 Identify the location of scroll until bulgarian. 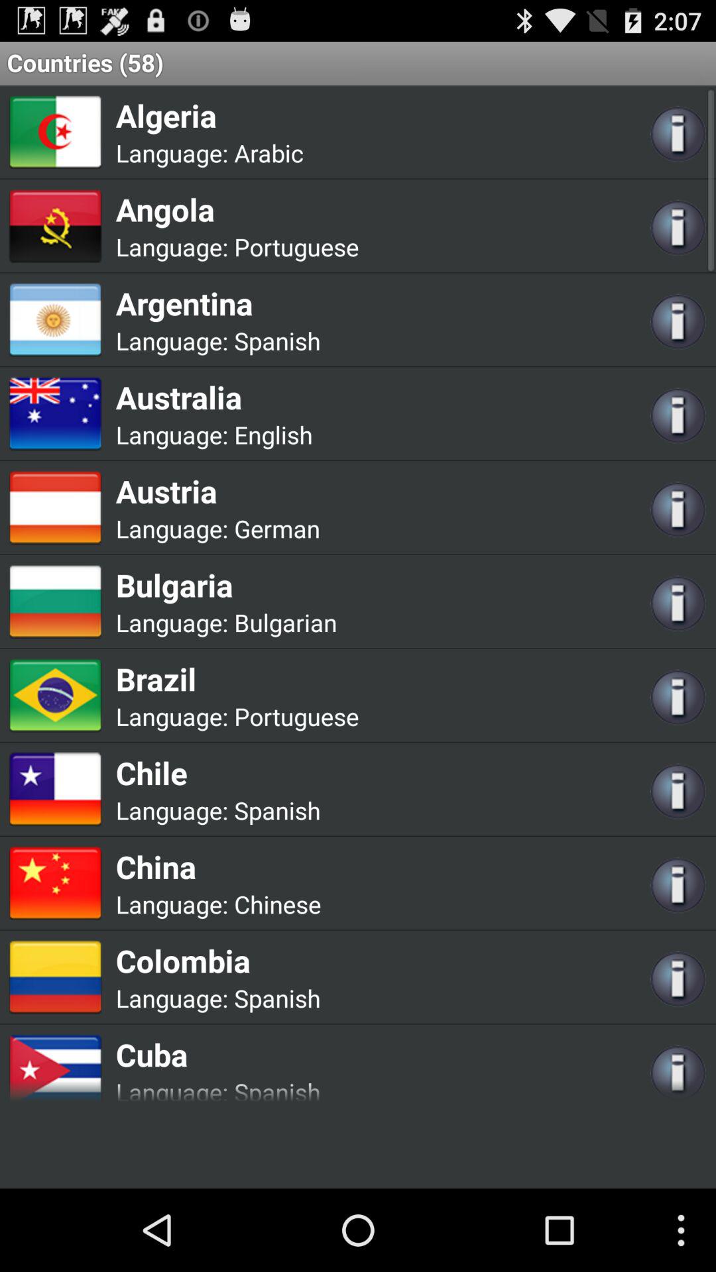
(285, 623).